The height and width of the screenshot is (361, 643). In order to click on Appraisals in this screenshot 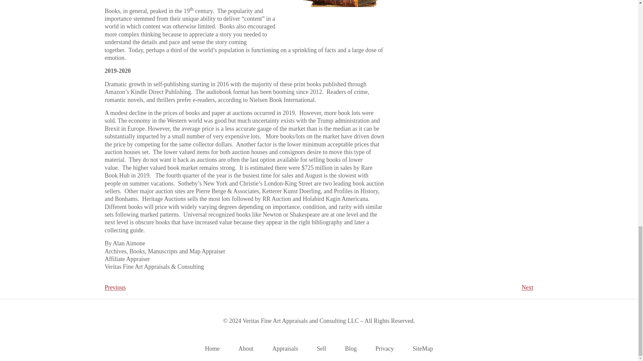, I will do `click(285, 349)`.